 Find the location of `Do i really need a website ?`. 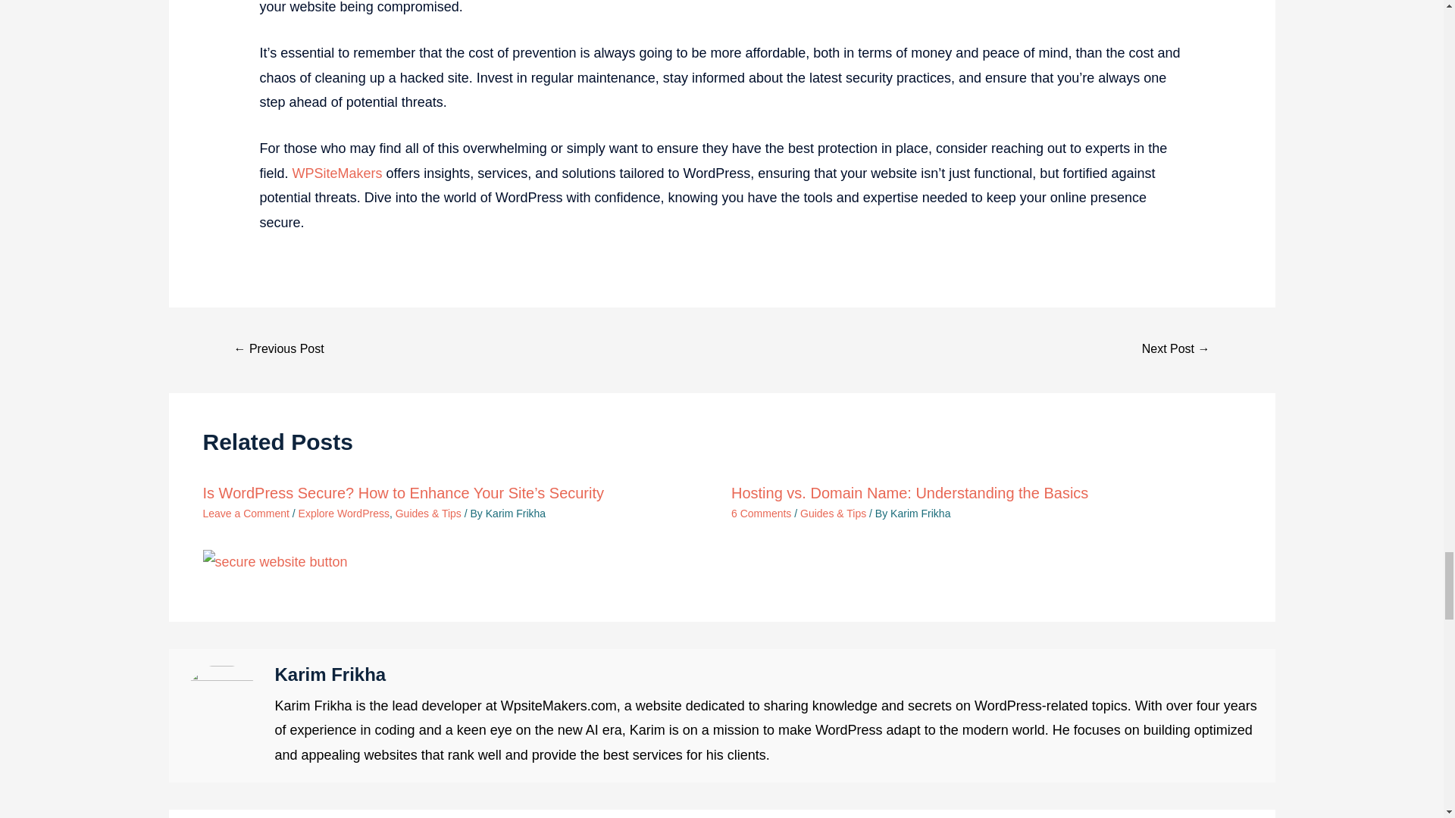

Do i really need a website ? is located at coordinates (1175, 350).